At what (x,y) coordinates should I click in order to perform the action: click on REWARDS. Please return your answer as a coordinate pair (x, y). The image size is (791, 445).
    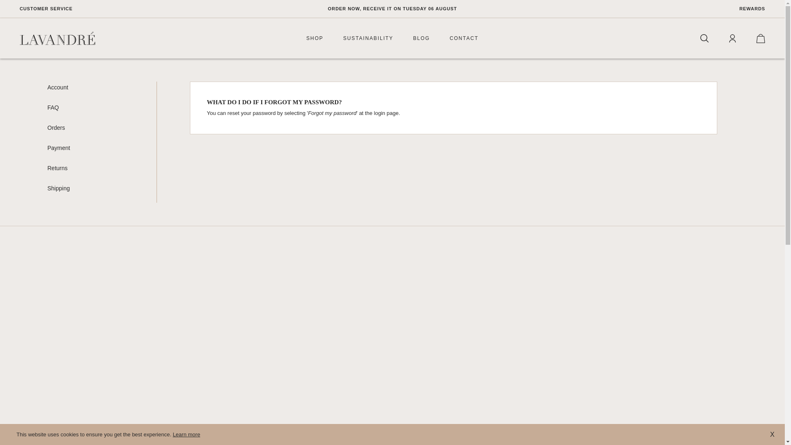
    Looking at the image, I should click on (672, 9).